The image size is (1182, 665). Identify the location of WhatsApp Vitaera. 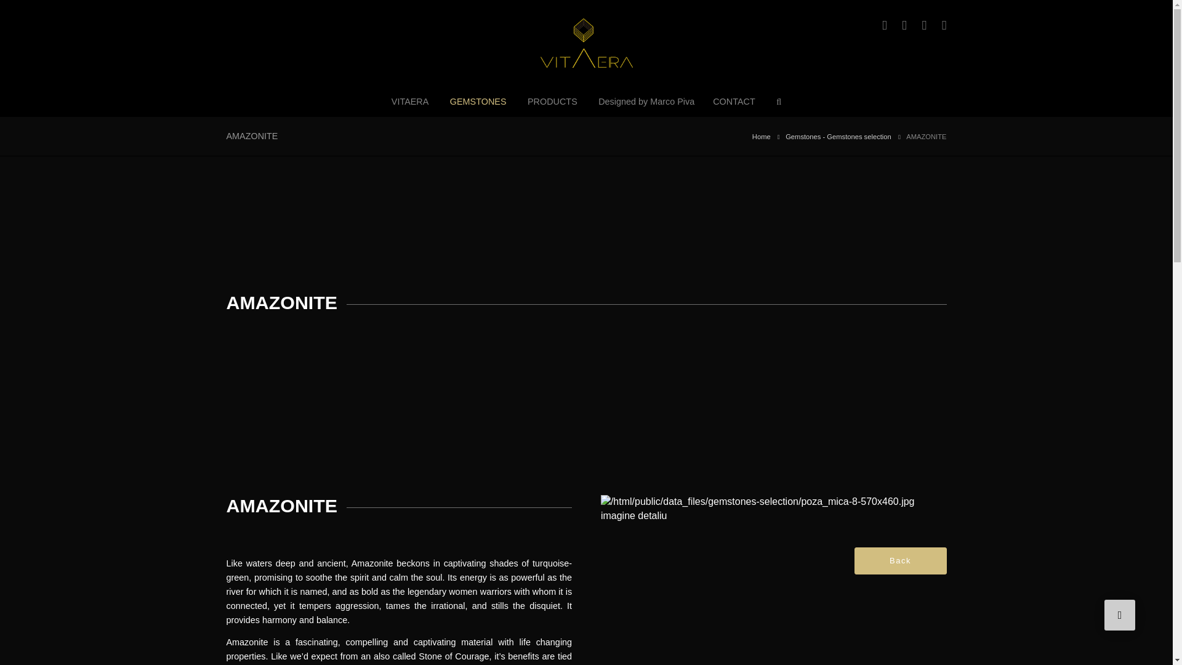
(938, 25).